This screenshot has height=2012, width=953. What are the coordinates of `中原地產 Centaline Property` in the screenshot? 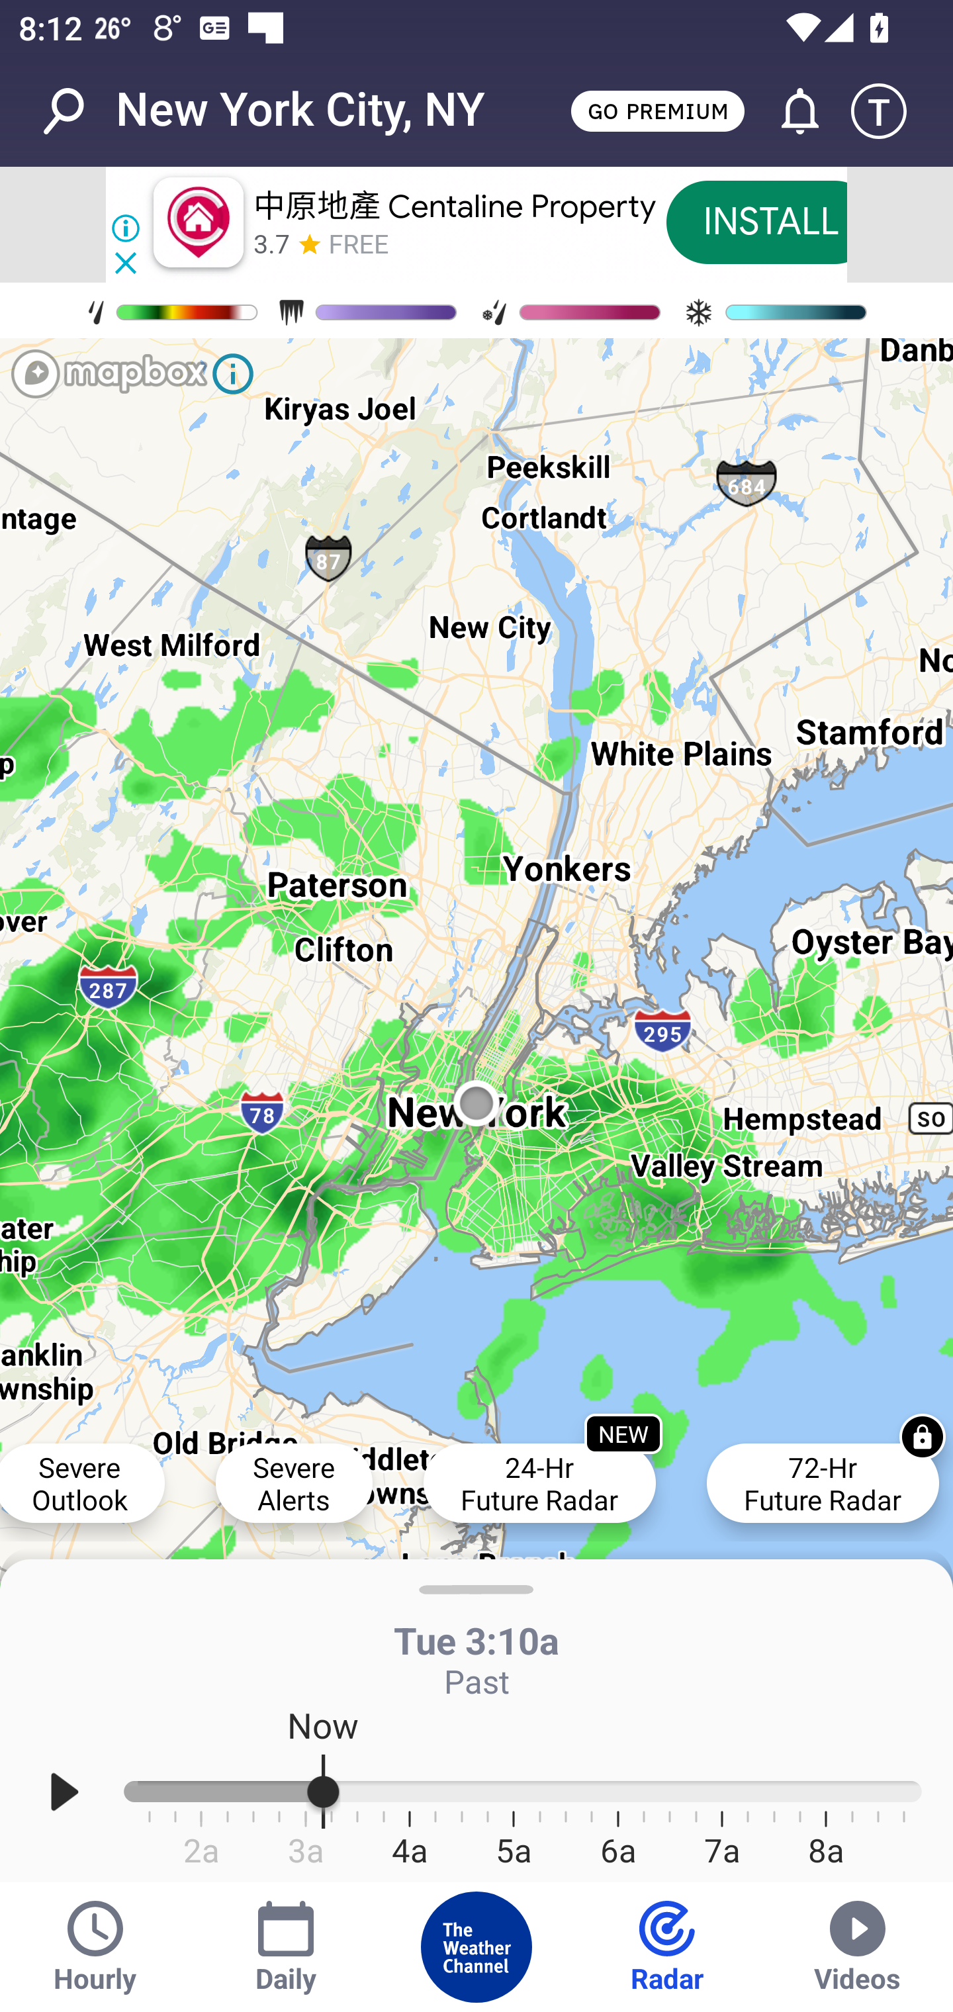 It's located at (454, 206).